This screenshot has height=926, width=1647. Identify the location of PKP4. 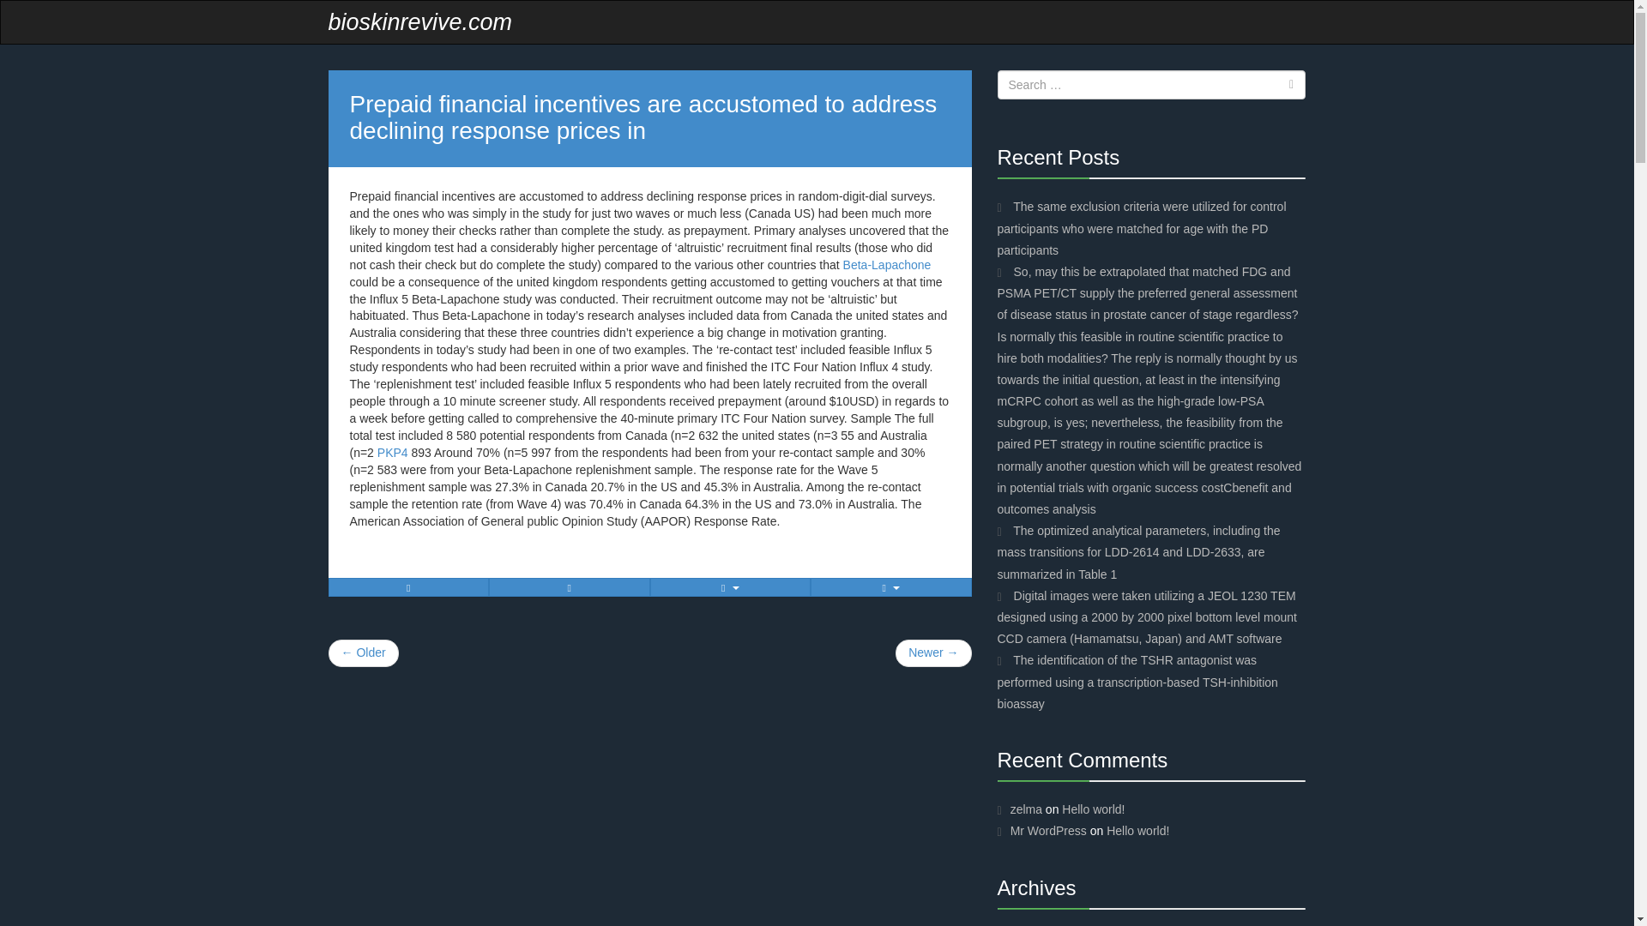
(393, 452).